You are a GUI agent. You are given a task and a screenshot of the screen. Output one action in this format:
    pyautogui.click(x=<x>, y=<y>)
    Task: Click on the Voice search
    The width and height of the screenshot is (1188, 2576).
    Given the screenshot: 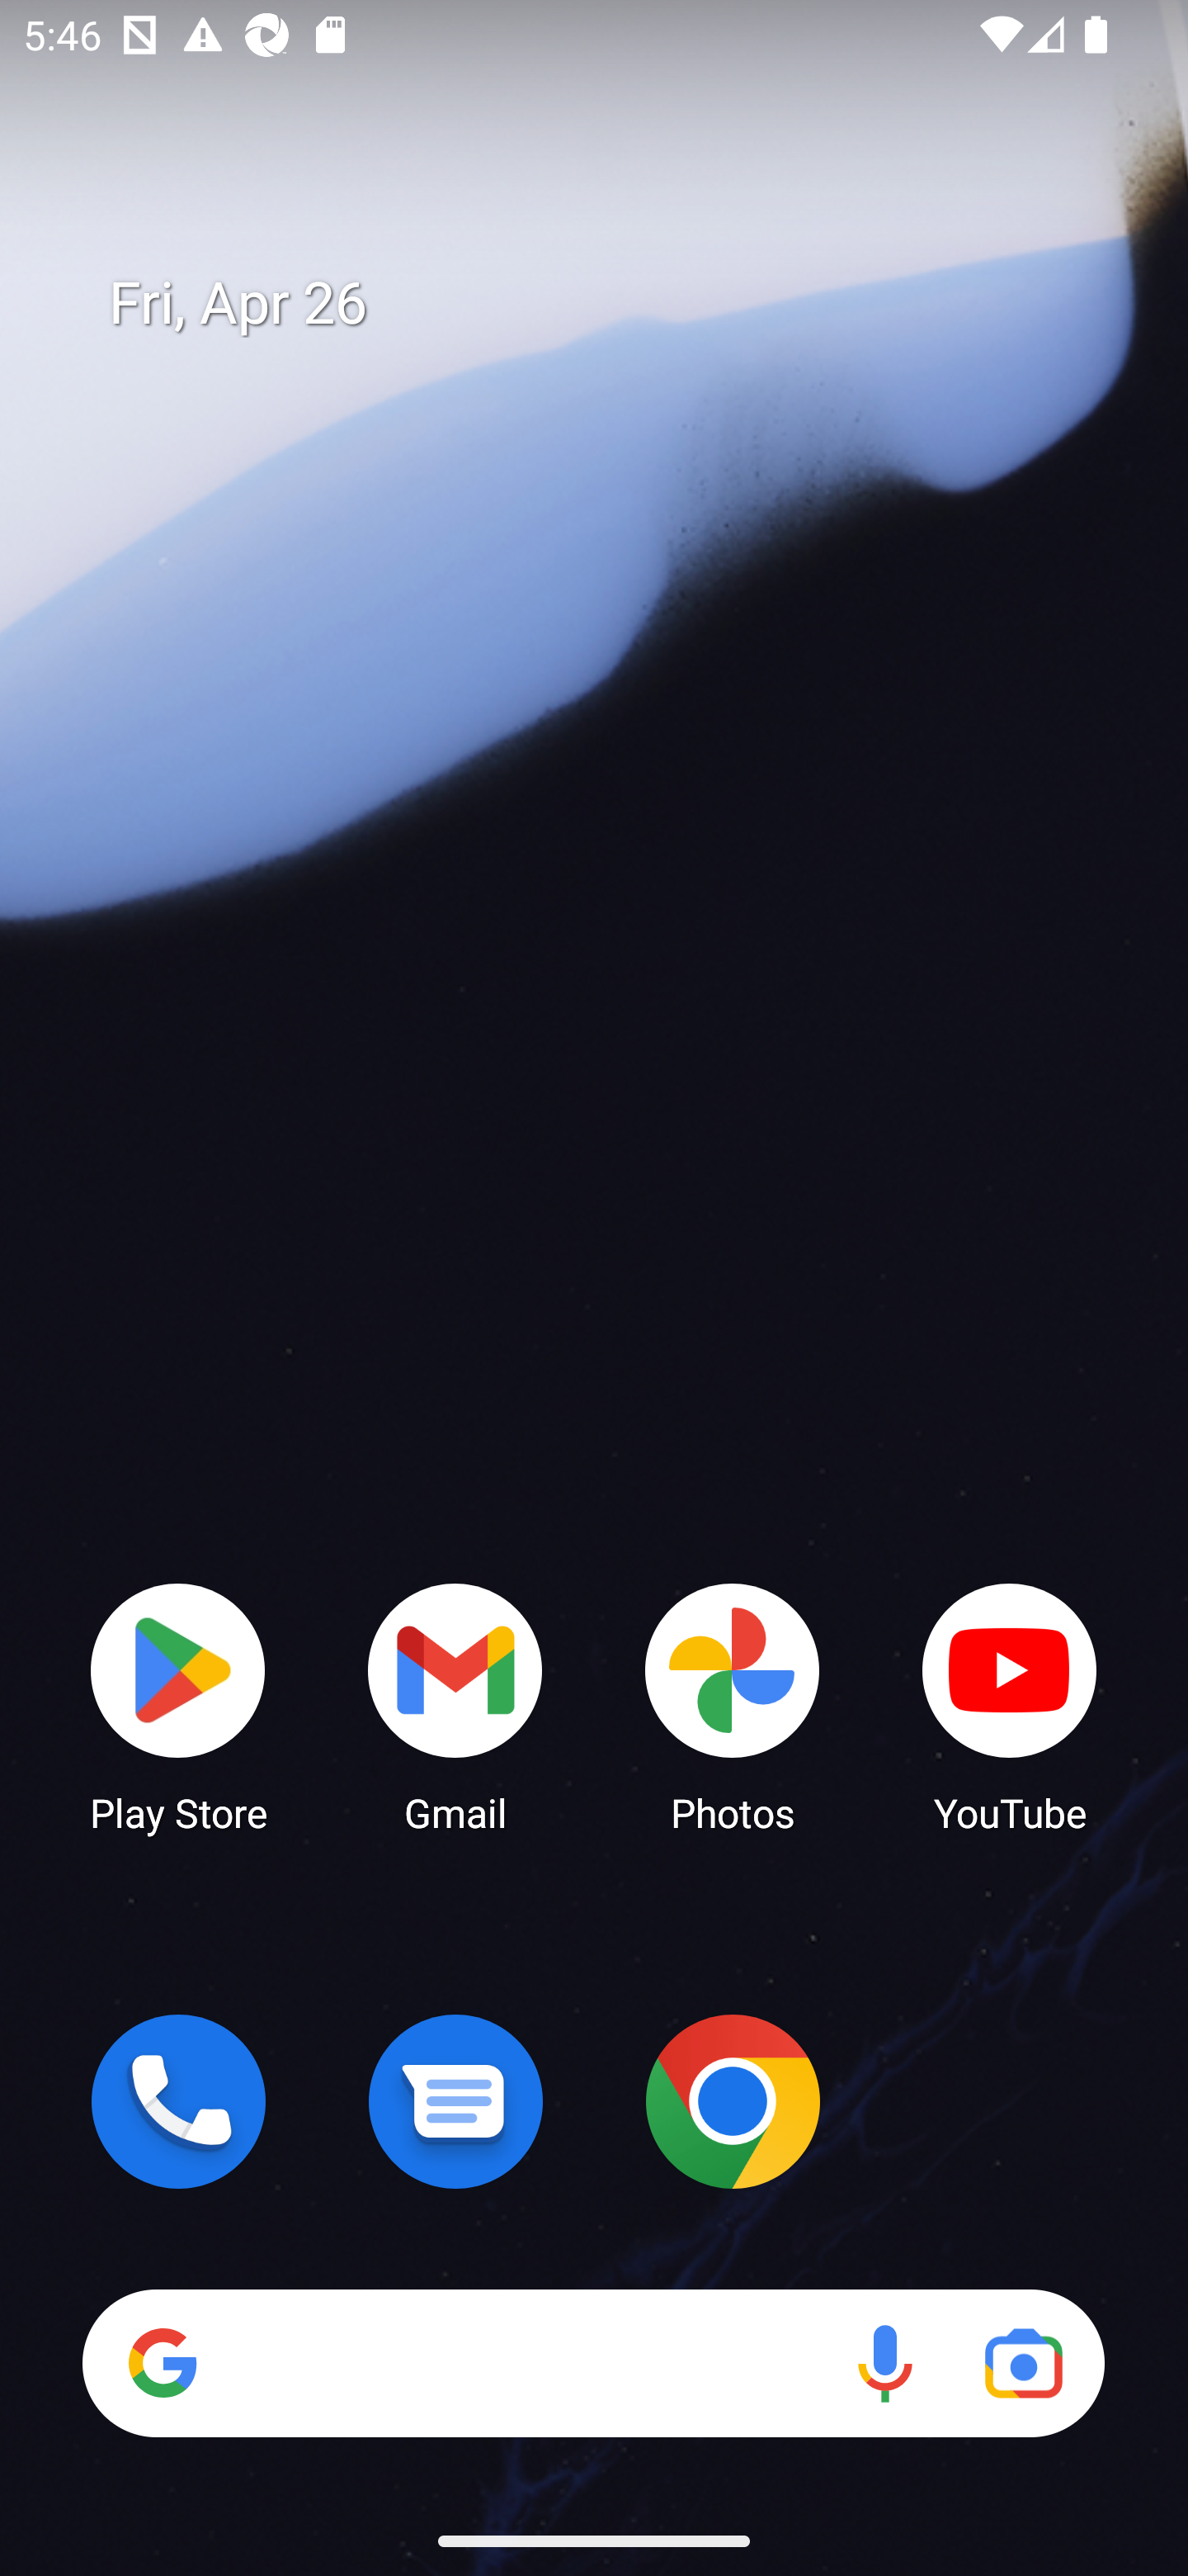 What is the action you would take?
    pyautogui.click(x=884, y=2363)
    